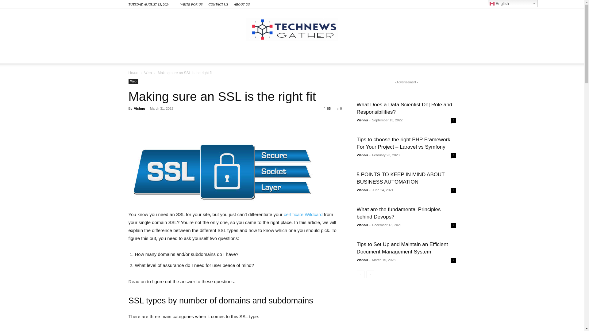 The width and height of the screenshot is (589, 331). Describe the element at coordinates (191, 4) in the screenshot. I see `WRITE FOR US` at that location.